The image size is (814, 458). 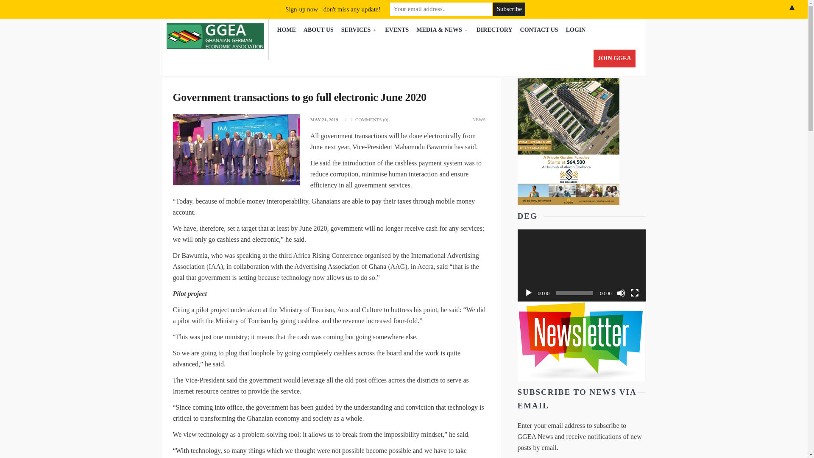 I want to click on Mute, so click(x=621, y=293).